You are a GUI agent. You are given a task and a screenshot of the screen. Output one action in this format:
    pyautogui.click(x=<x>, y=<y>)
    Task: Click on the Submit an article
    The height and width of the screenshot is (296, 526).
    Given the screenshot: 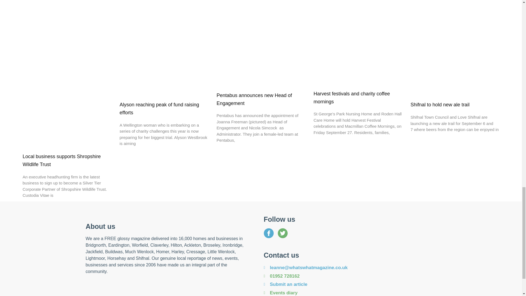 What is the action you would take?
    pyautogui.click(x=350, y=284)
    